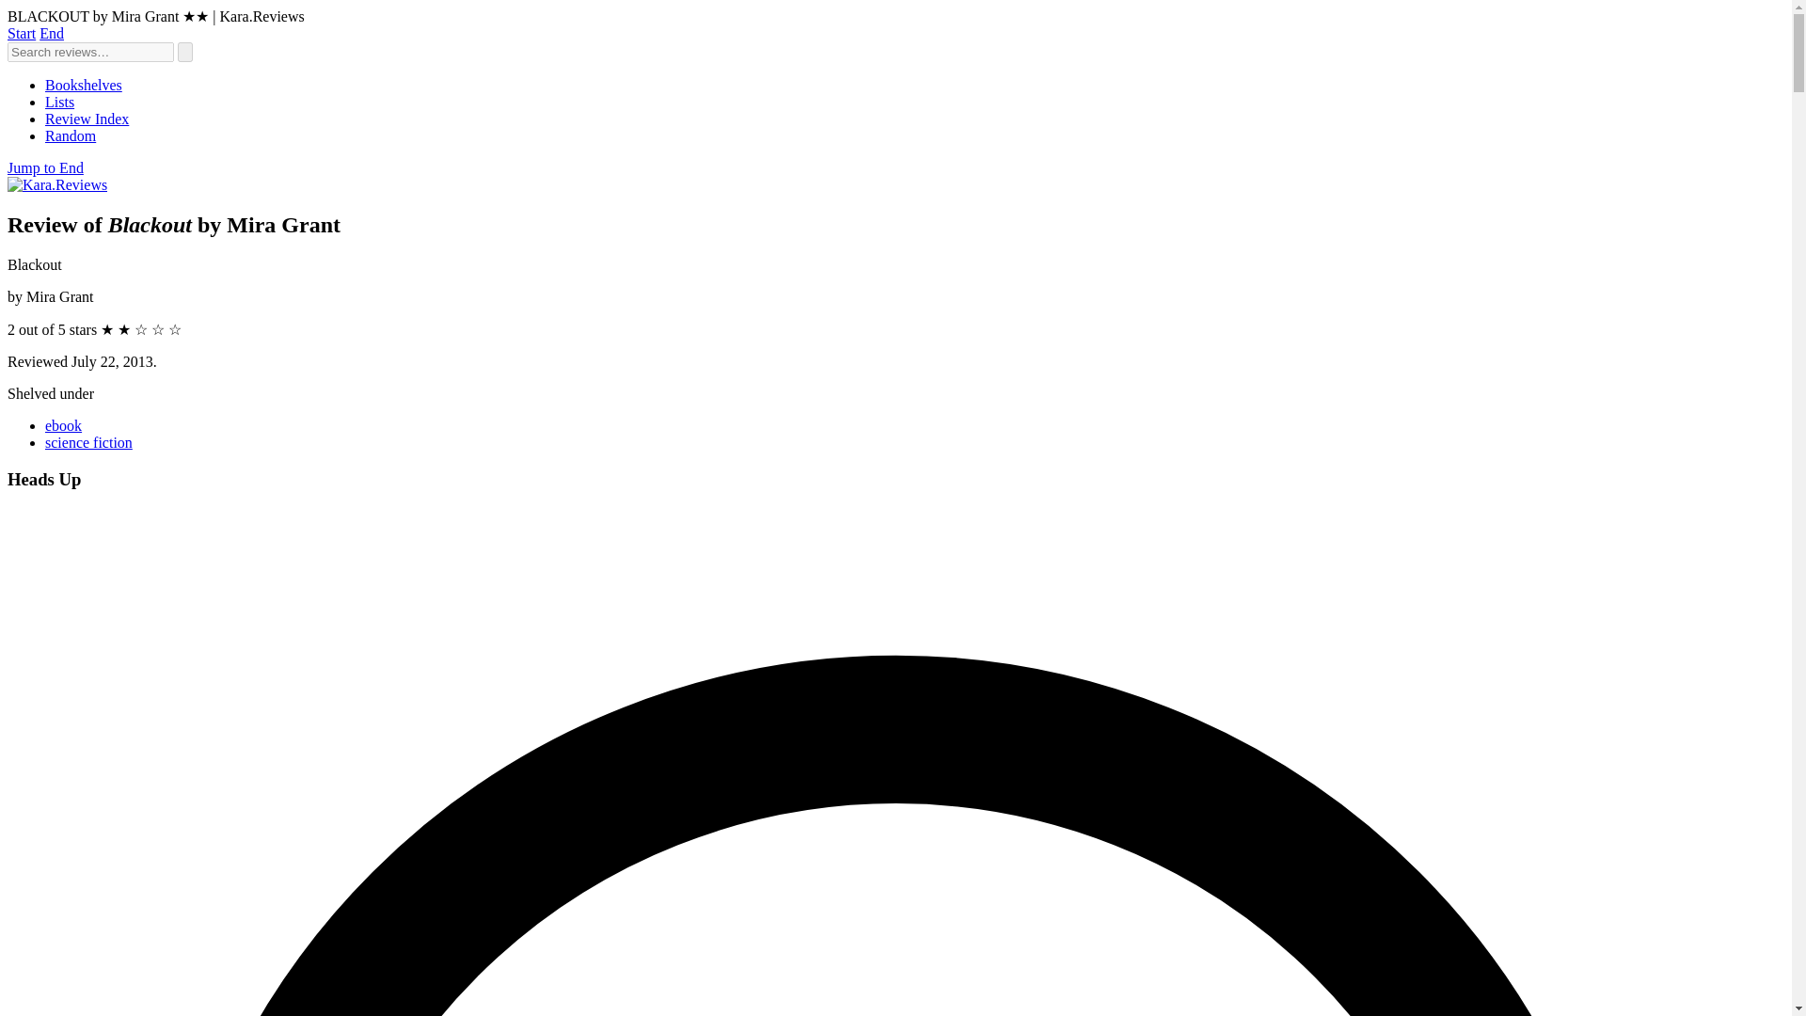  Describe the element at coordinates (70, 135) in the screenshot. I see `Are you feeling lucky?` at that location.